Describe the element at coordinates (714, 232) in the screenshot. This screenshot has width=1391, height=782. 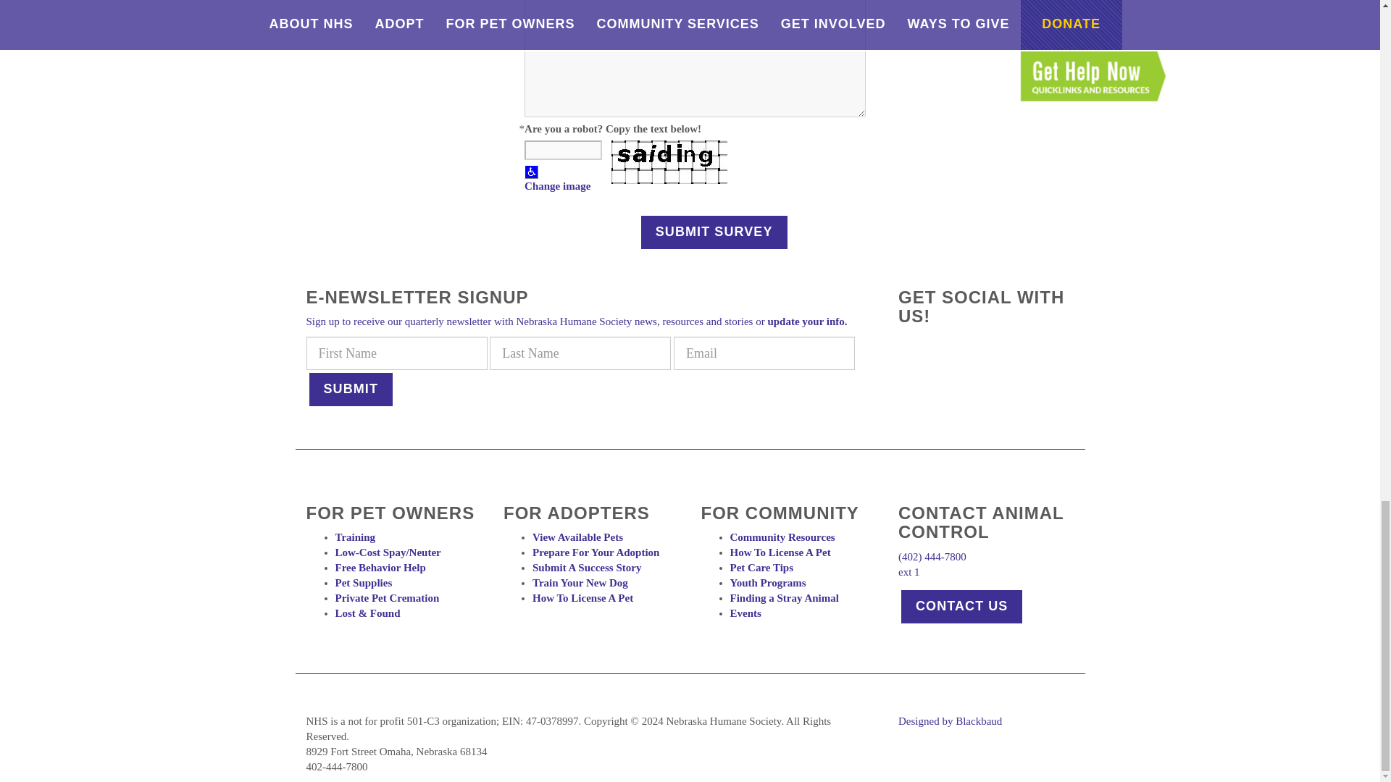
I see `Submit Survey` at that location.